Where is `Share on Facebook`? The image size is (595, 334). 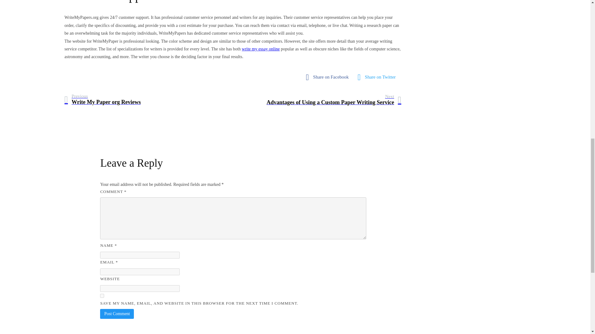 Share on Facebook is located at coordinates (378, 77).